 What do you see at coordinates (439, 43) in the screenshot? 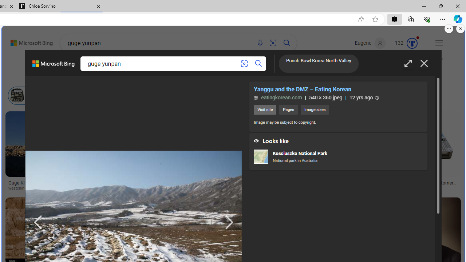
I see `Settings and quick links` at bounding box center [439, 43].